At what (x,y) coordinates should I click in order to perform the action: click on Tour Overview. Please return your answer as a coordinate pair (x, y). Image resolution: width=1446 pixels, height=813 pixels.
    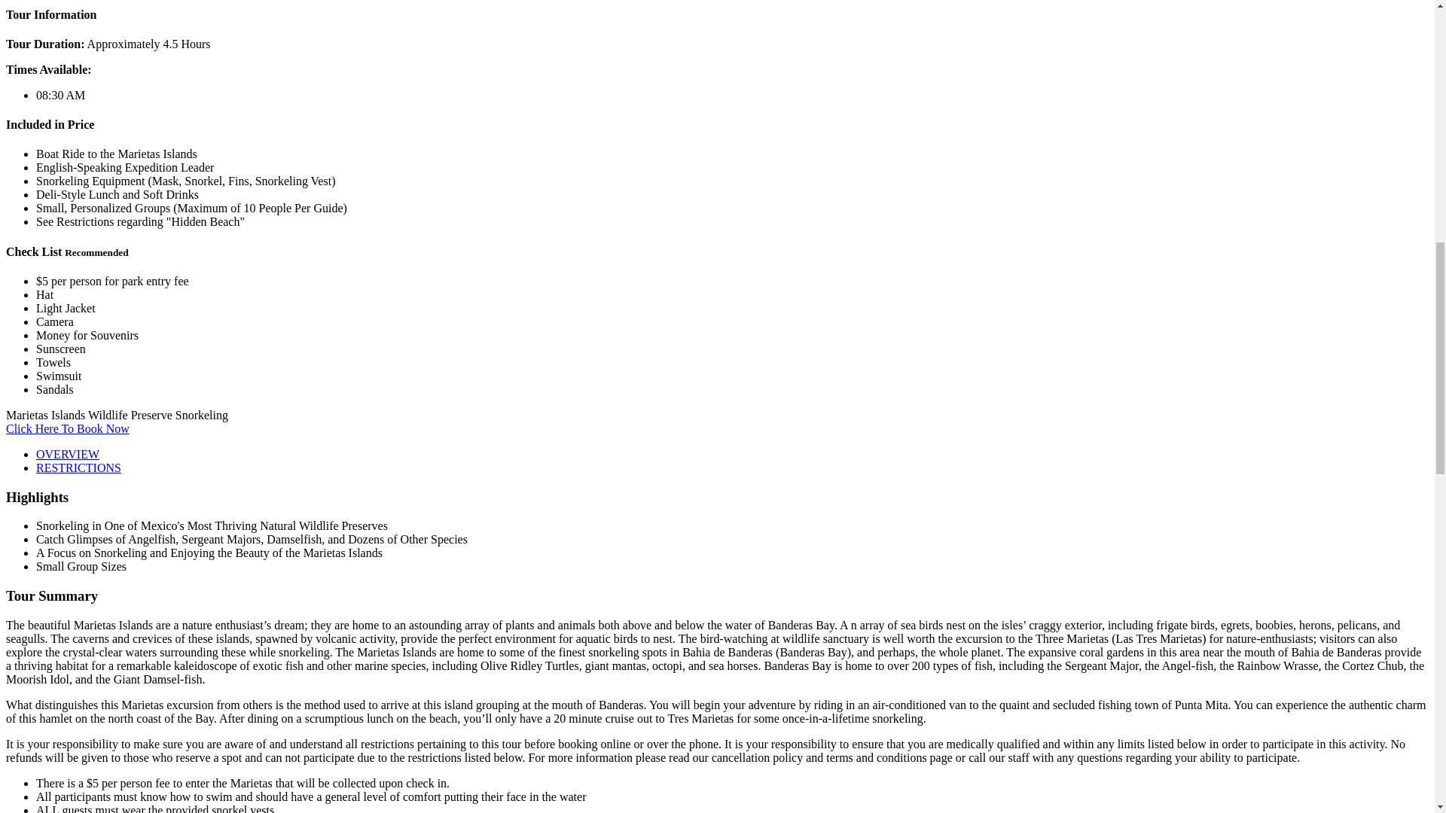
    Looking at the image, I should click on (68, 455).